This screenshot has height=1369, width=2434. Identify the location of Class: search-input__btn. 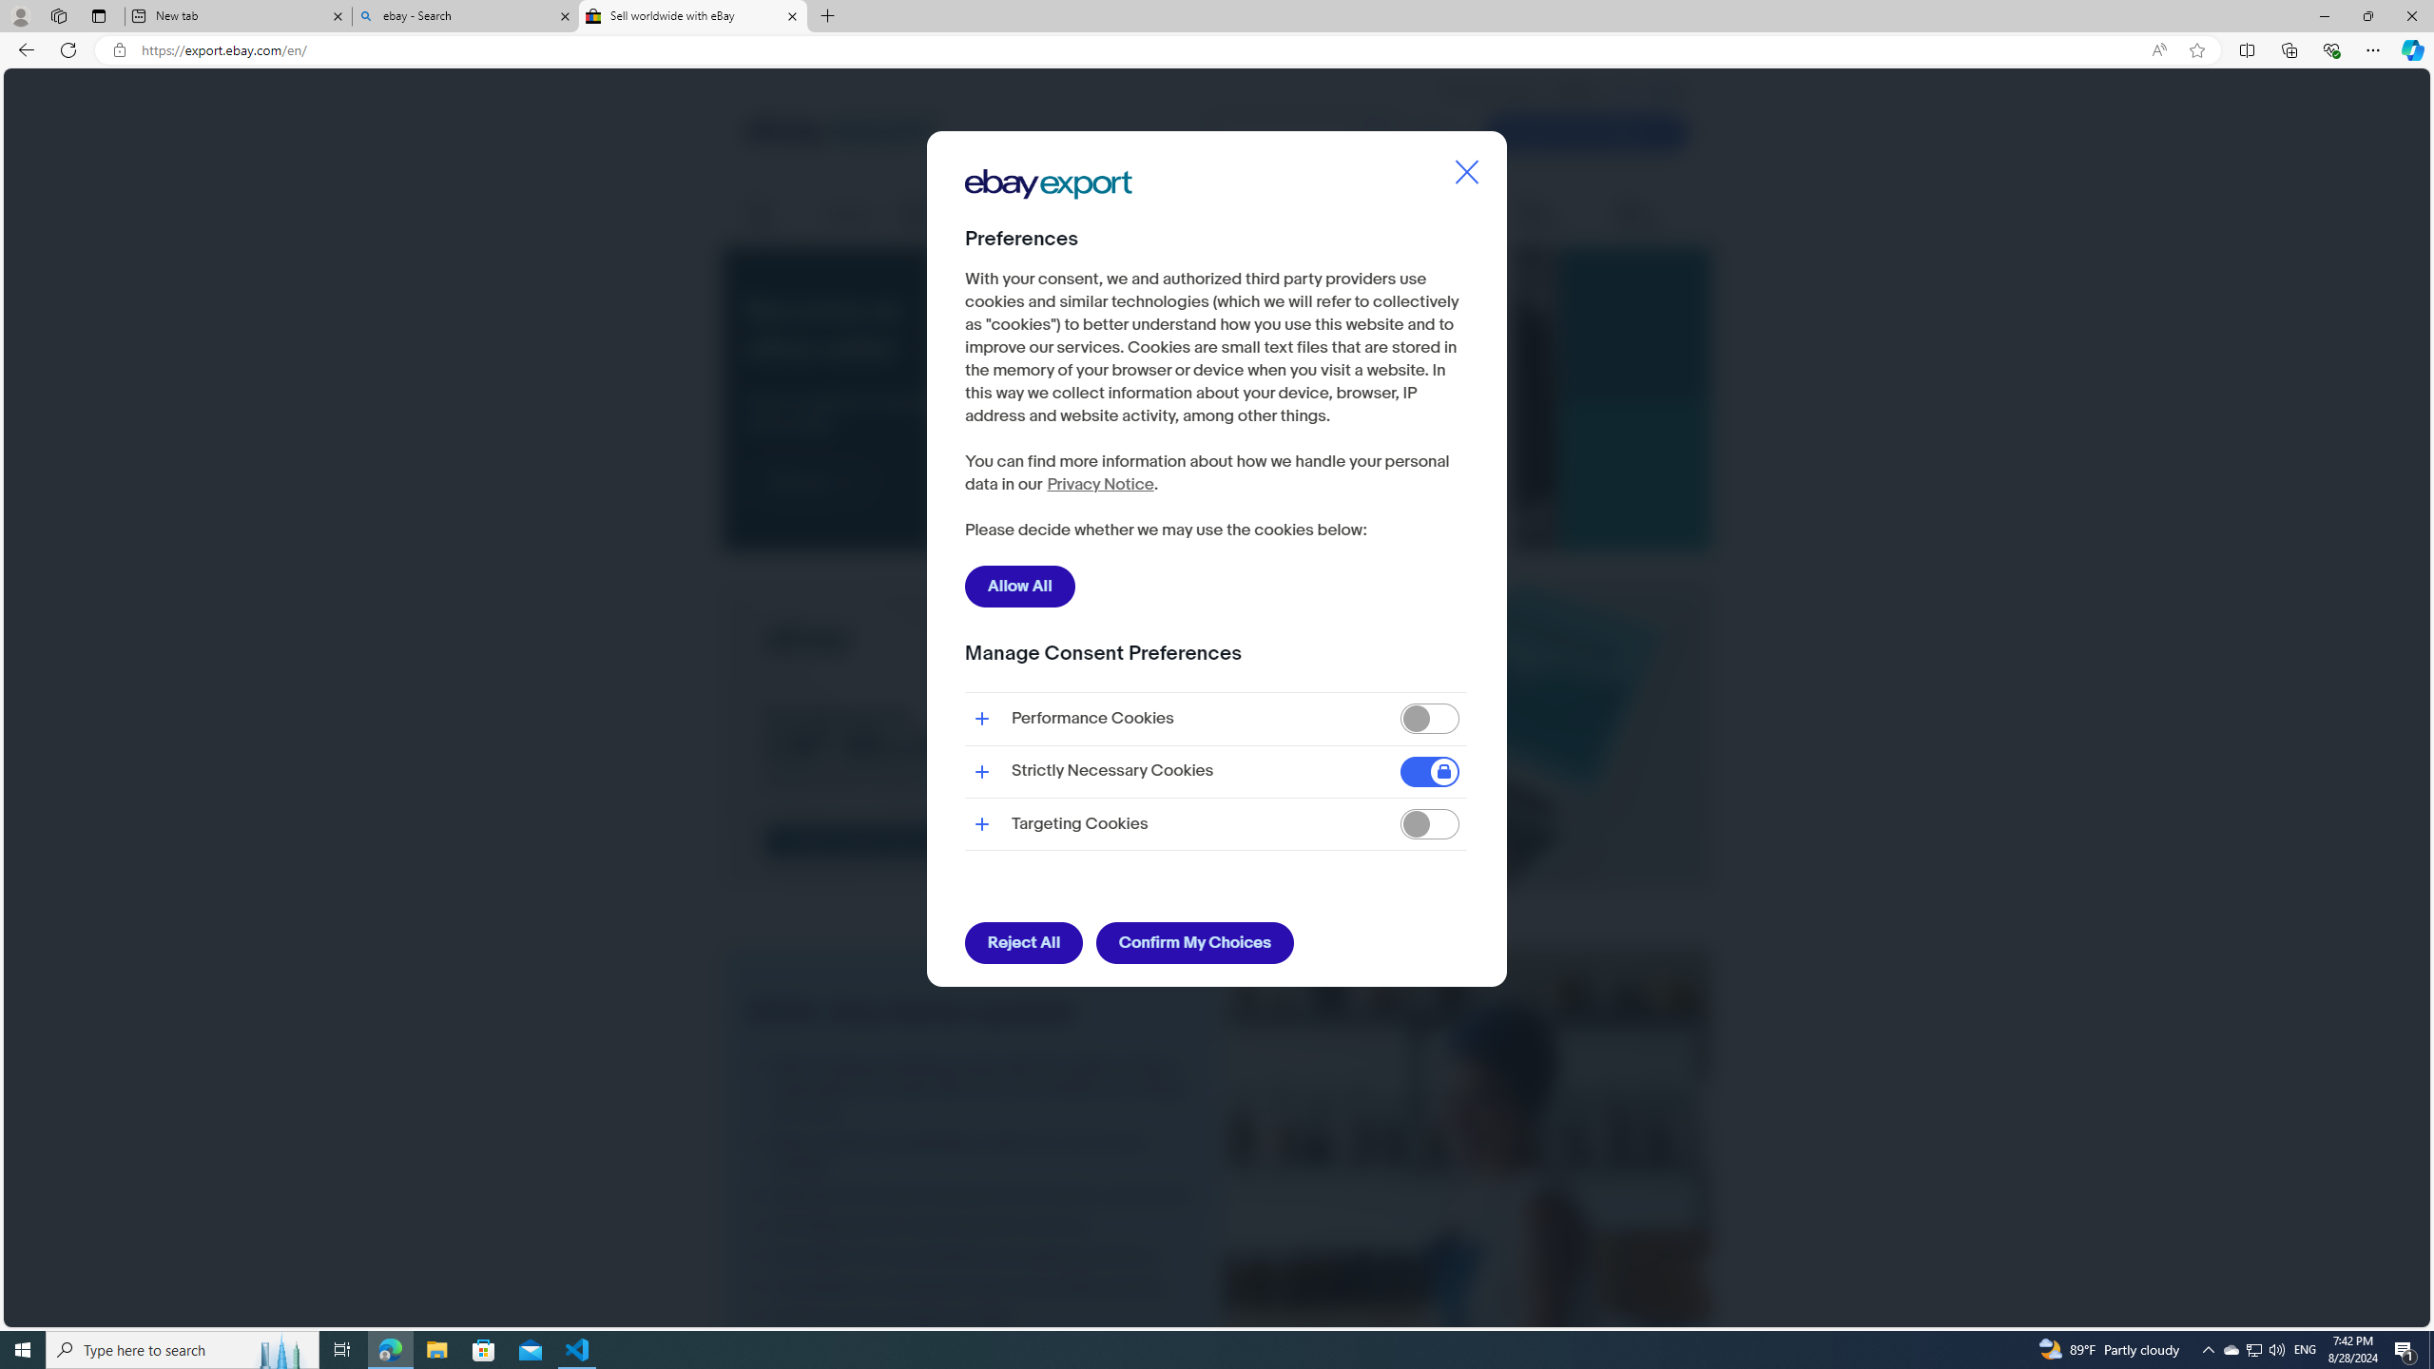
(1376, 133).